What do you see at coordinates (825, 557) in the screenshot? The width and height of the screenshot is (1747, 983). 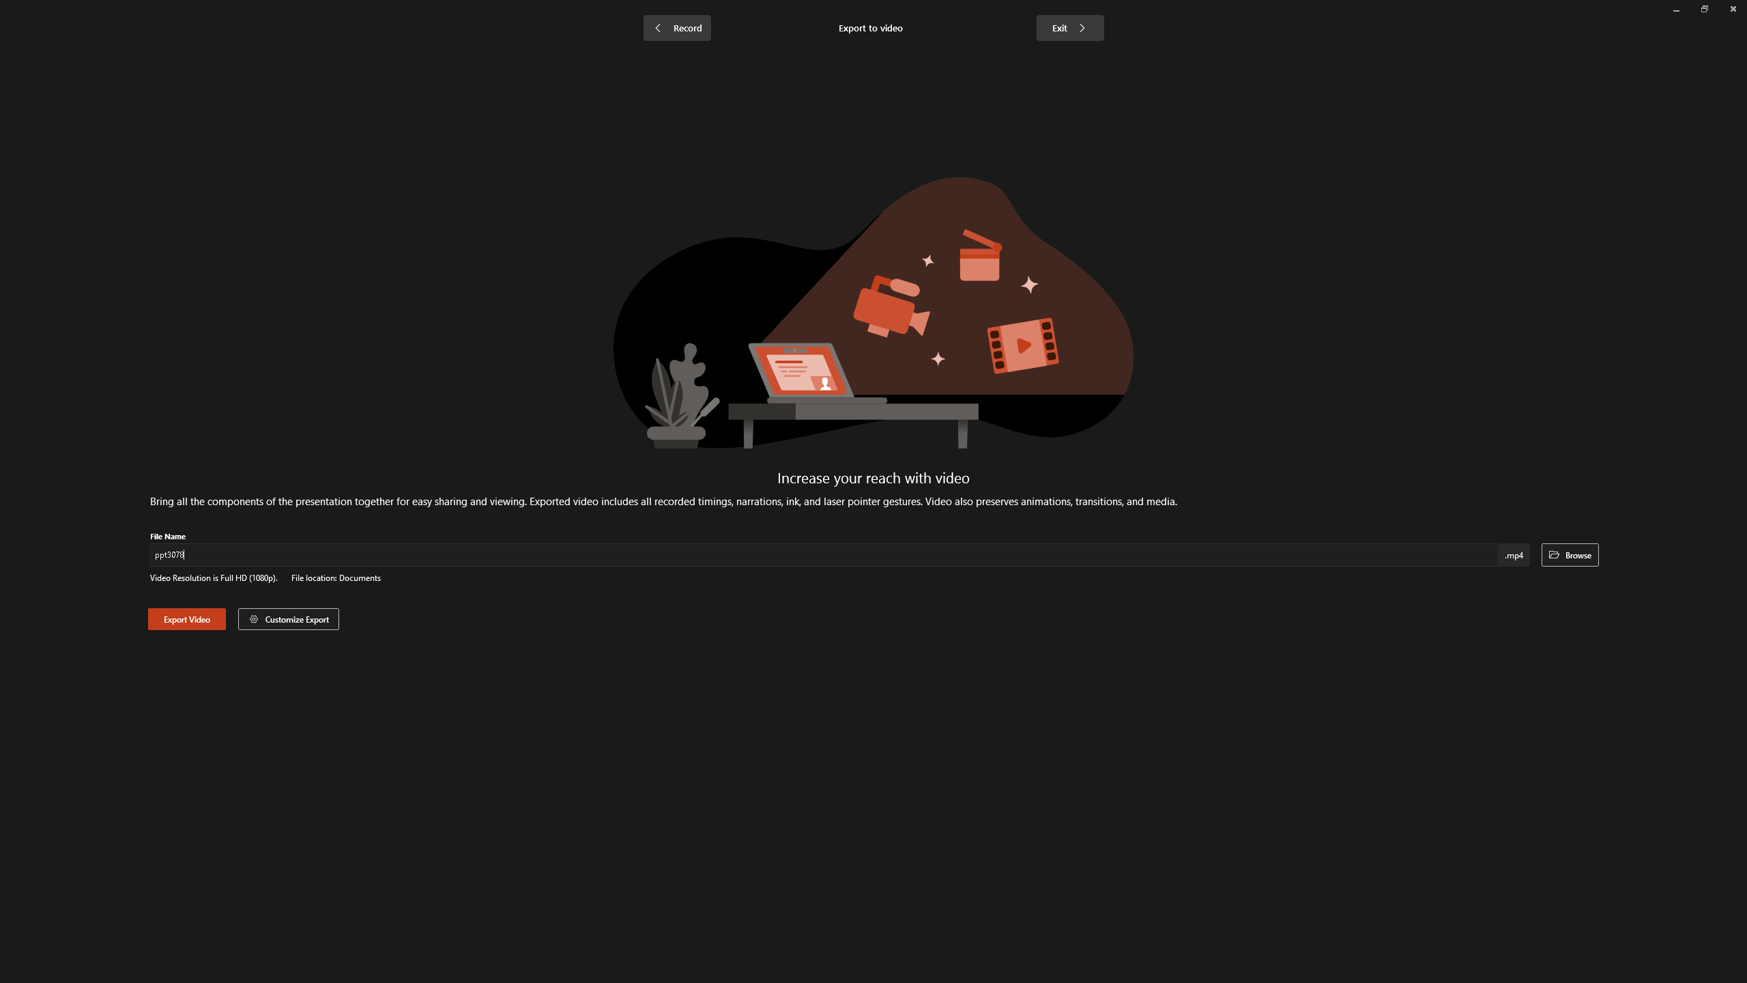 I see `Filename` at bounding box center [825, 557].